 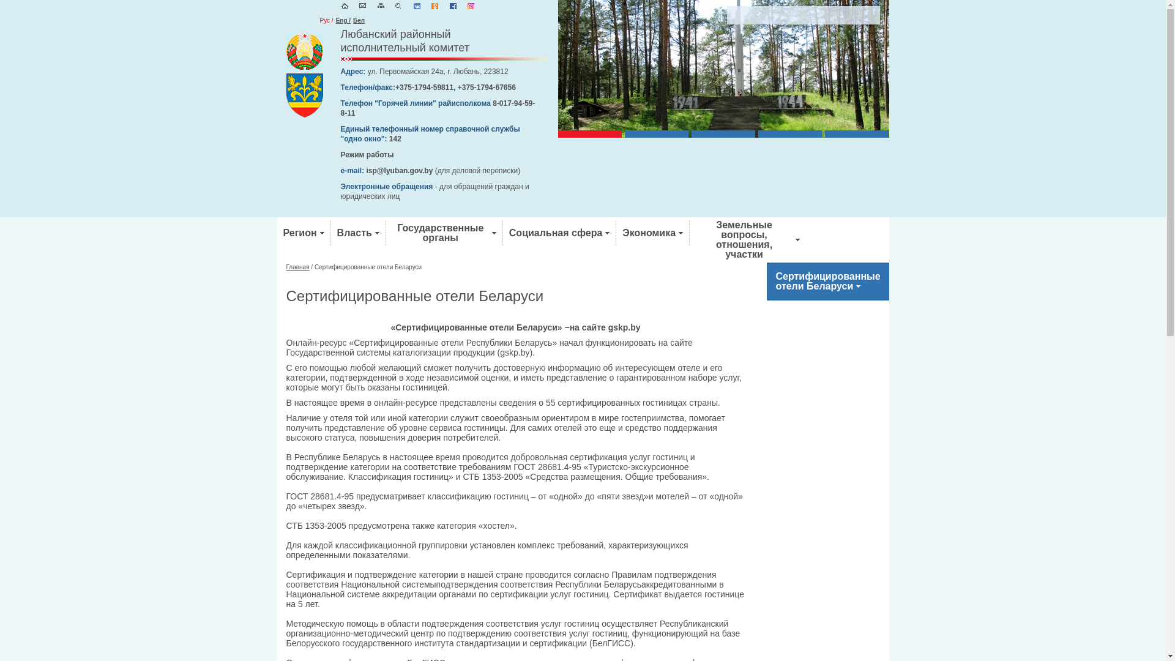 I want to click on instagram, so click(x=471, y=7).